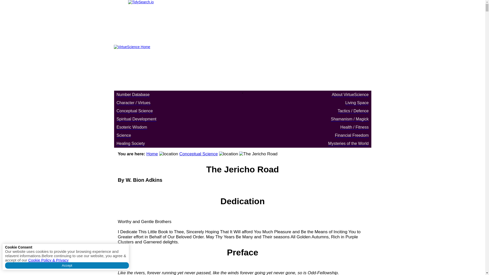 The width and height of the screenshot is (489, 275). What do you see at coordinates (348, 144) in the screenshot?
I see `Mysteries of the World` at bounding box center [348, 144].